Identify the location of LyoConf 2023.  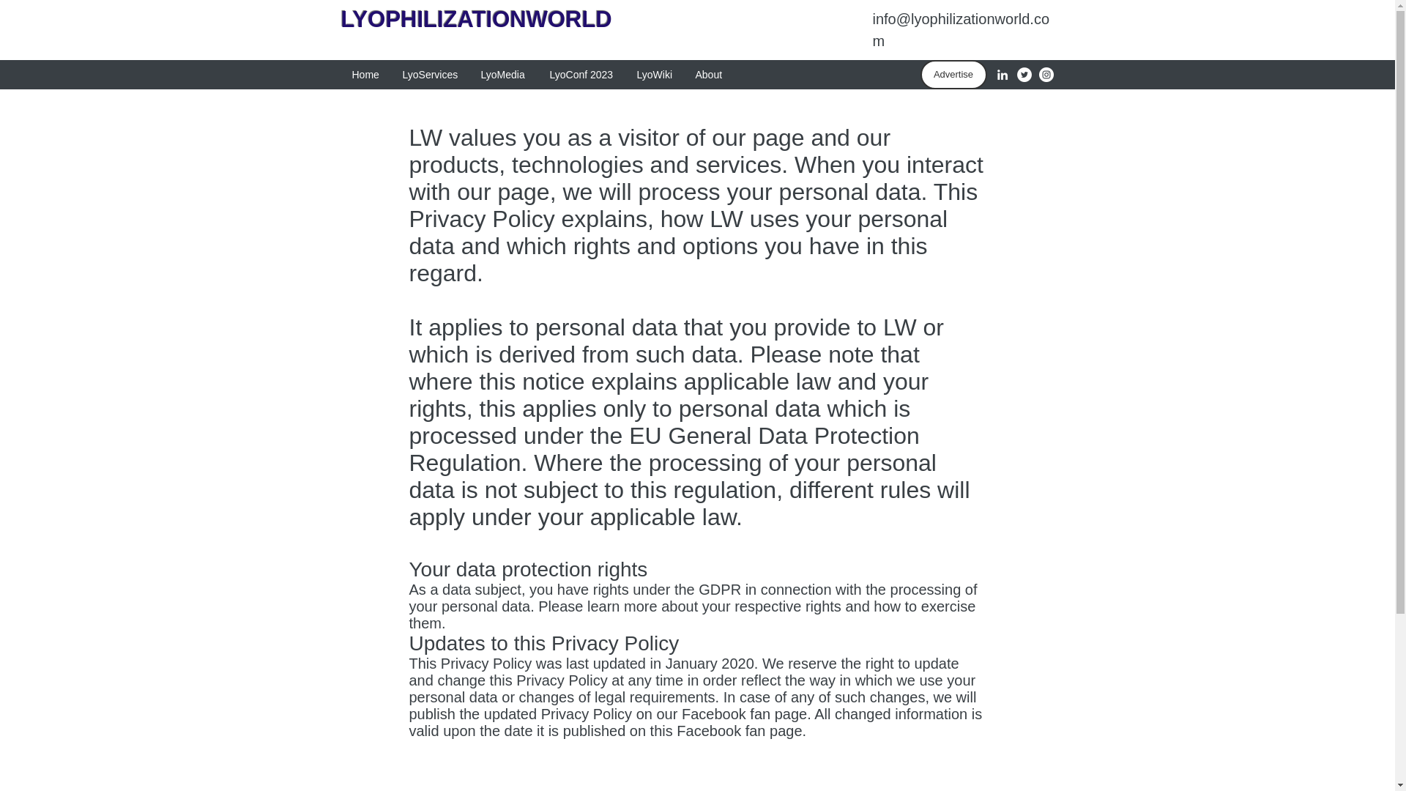
(581, 75).